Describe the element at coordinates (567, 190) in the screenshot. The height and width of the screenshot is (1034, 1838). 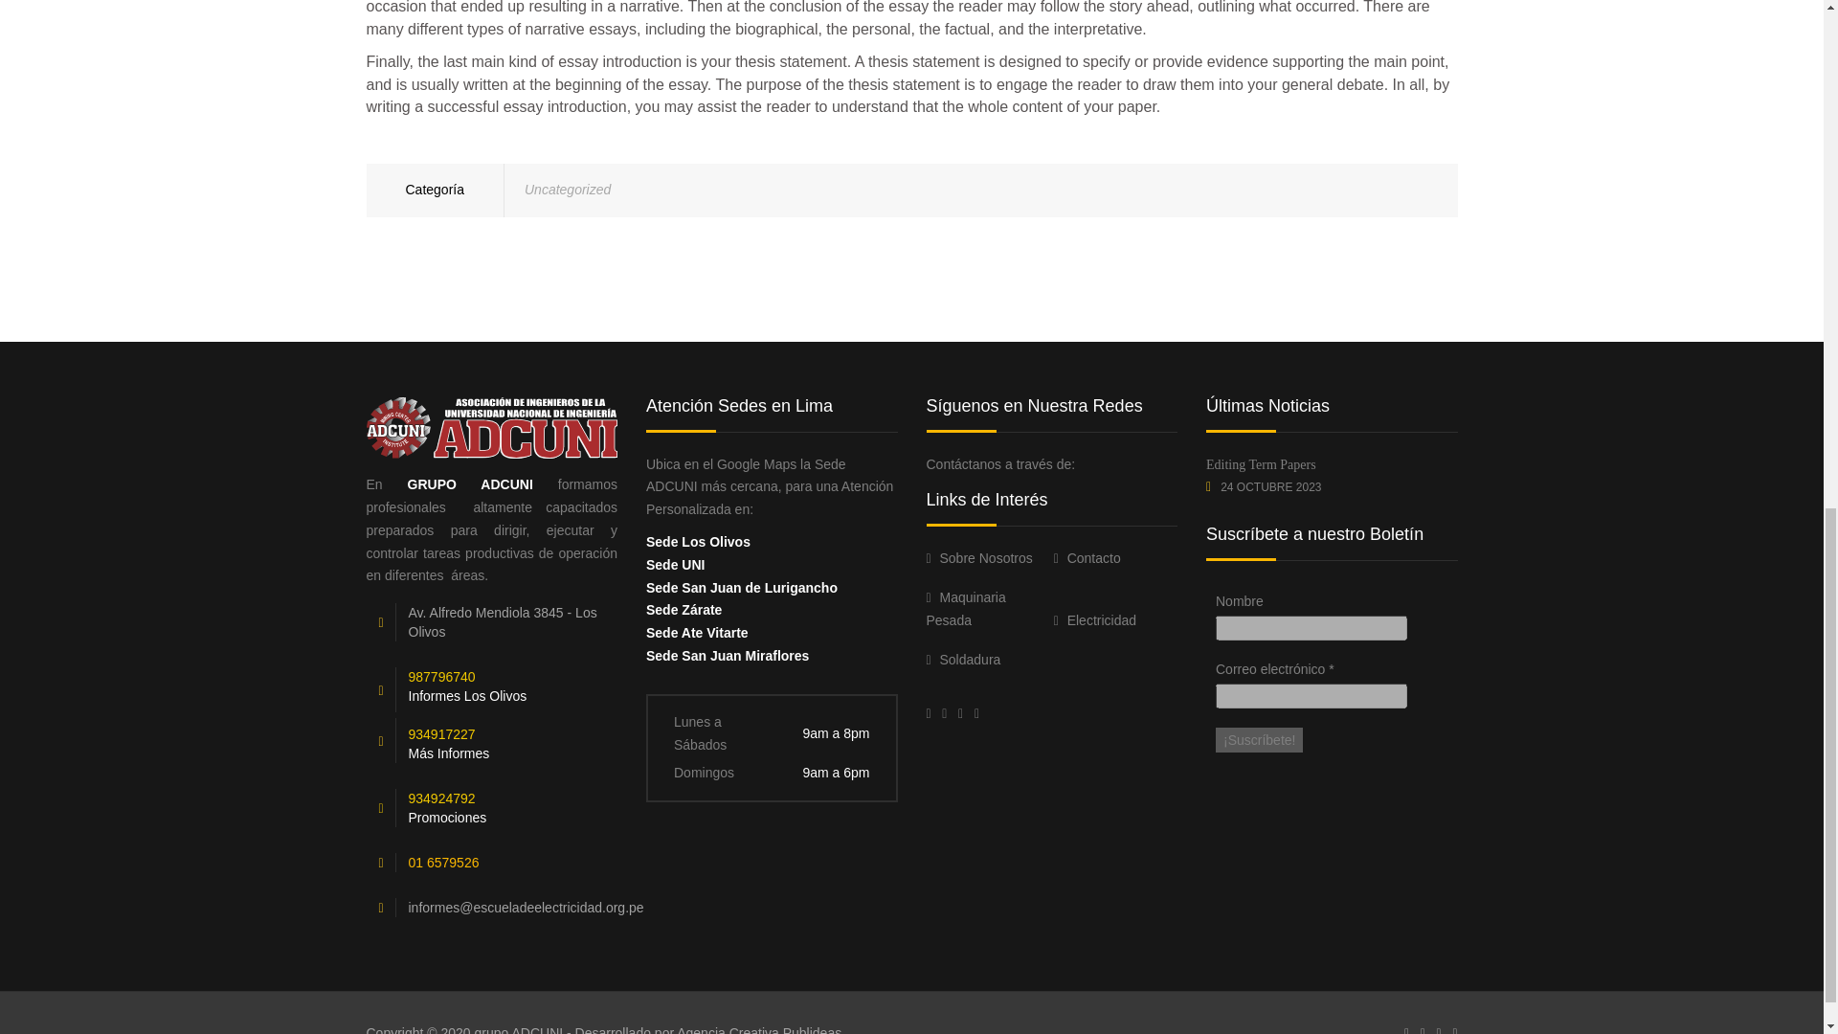
I see `Uncategorized` at that location.